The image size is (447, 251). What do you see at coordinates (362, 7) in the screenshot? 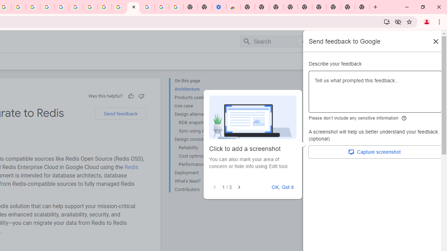
I see `New Tab` at bounding box center [362, 7].